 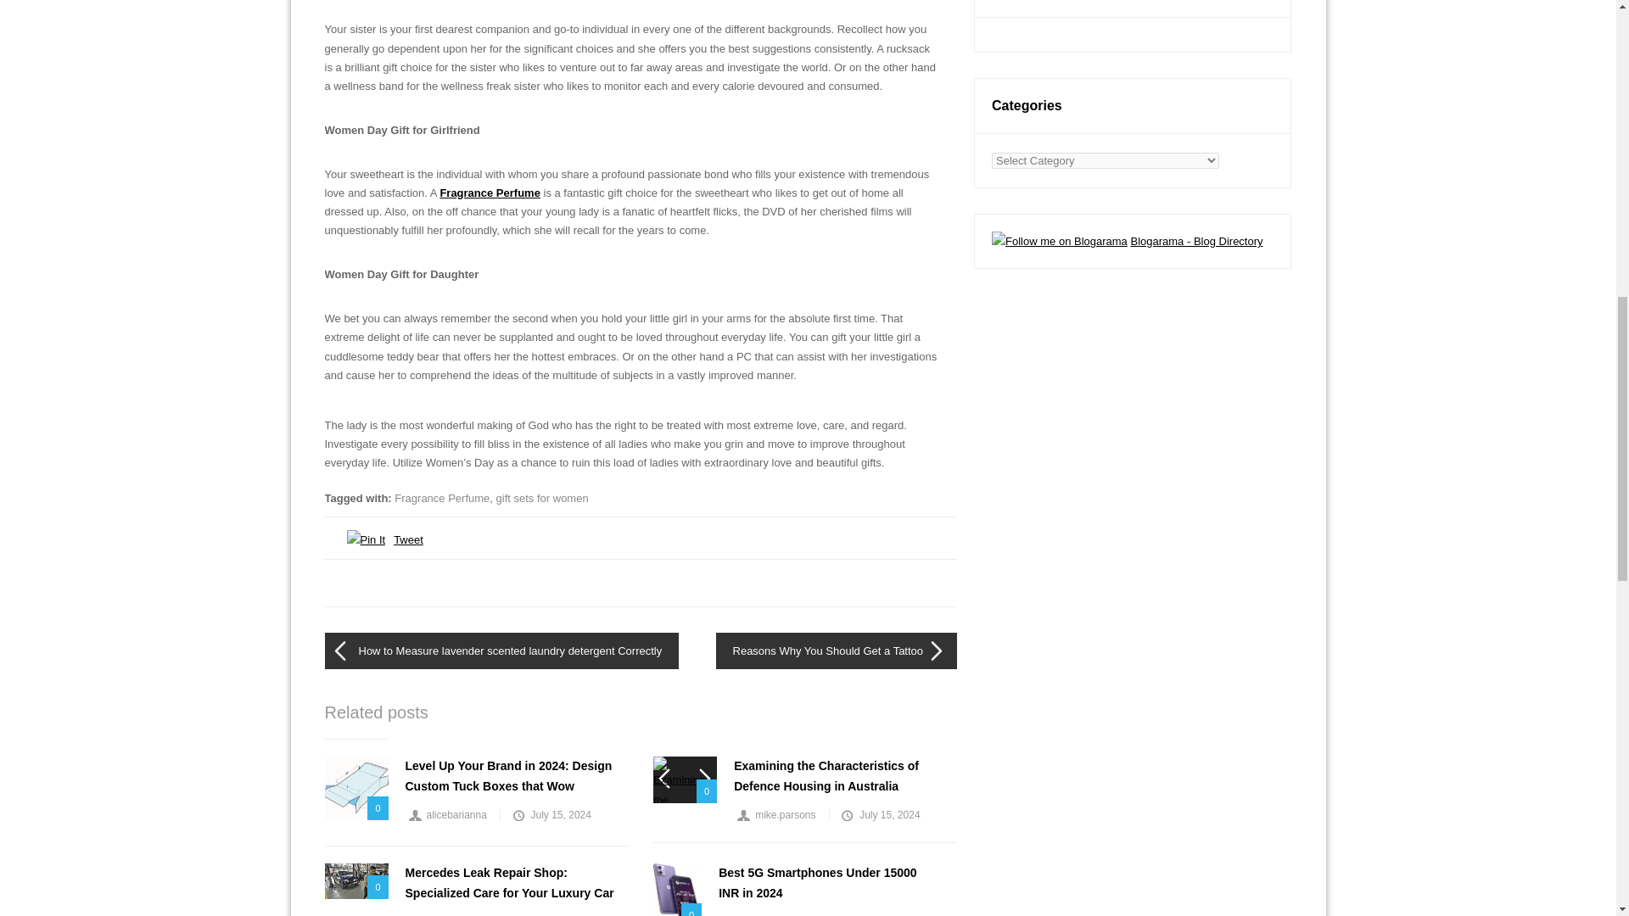 What do you see at coordinates (550, 814) in the screenshot?
I see `10:00 am` at bounding box center [550, 814].